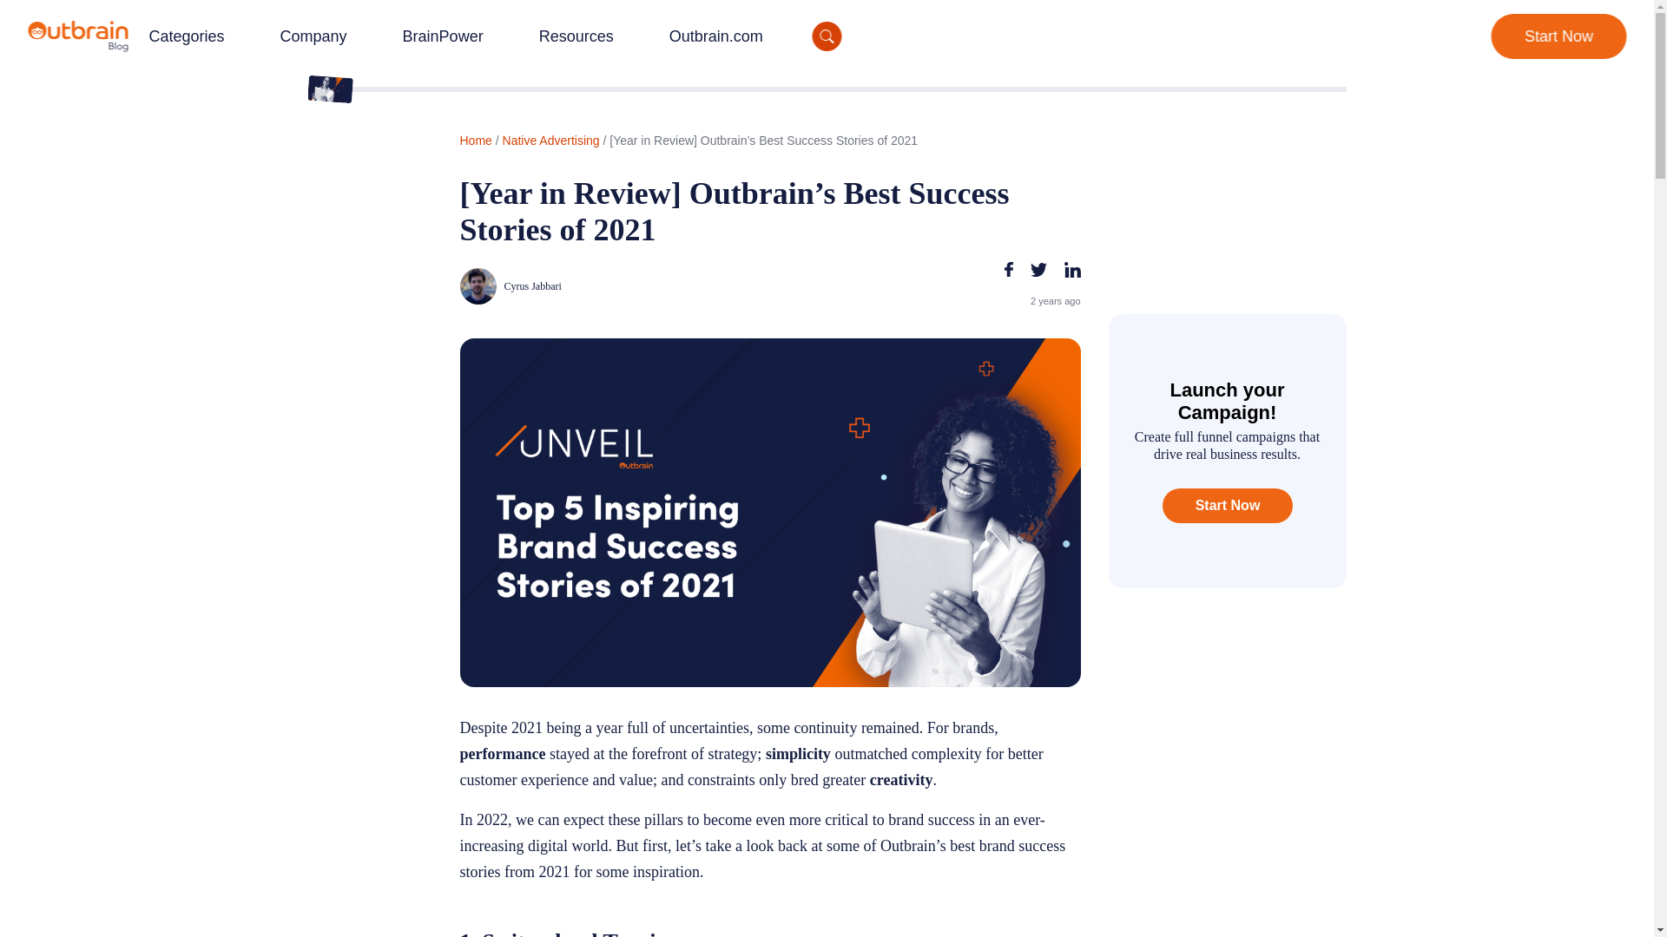  Describe the element at coordinates (551, 141) in the screenshot. I see `Native Advertising` at that location.